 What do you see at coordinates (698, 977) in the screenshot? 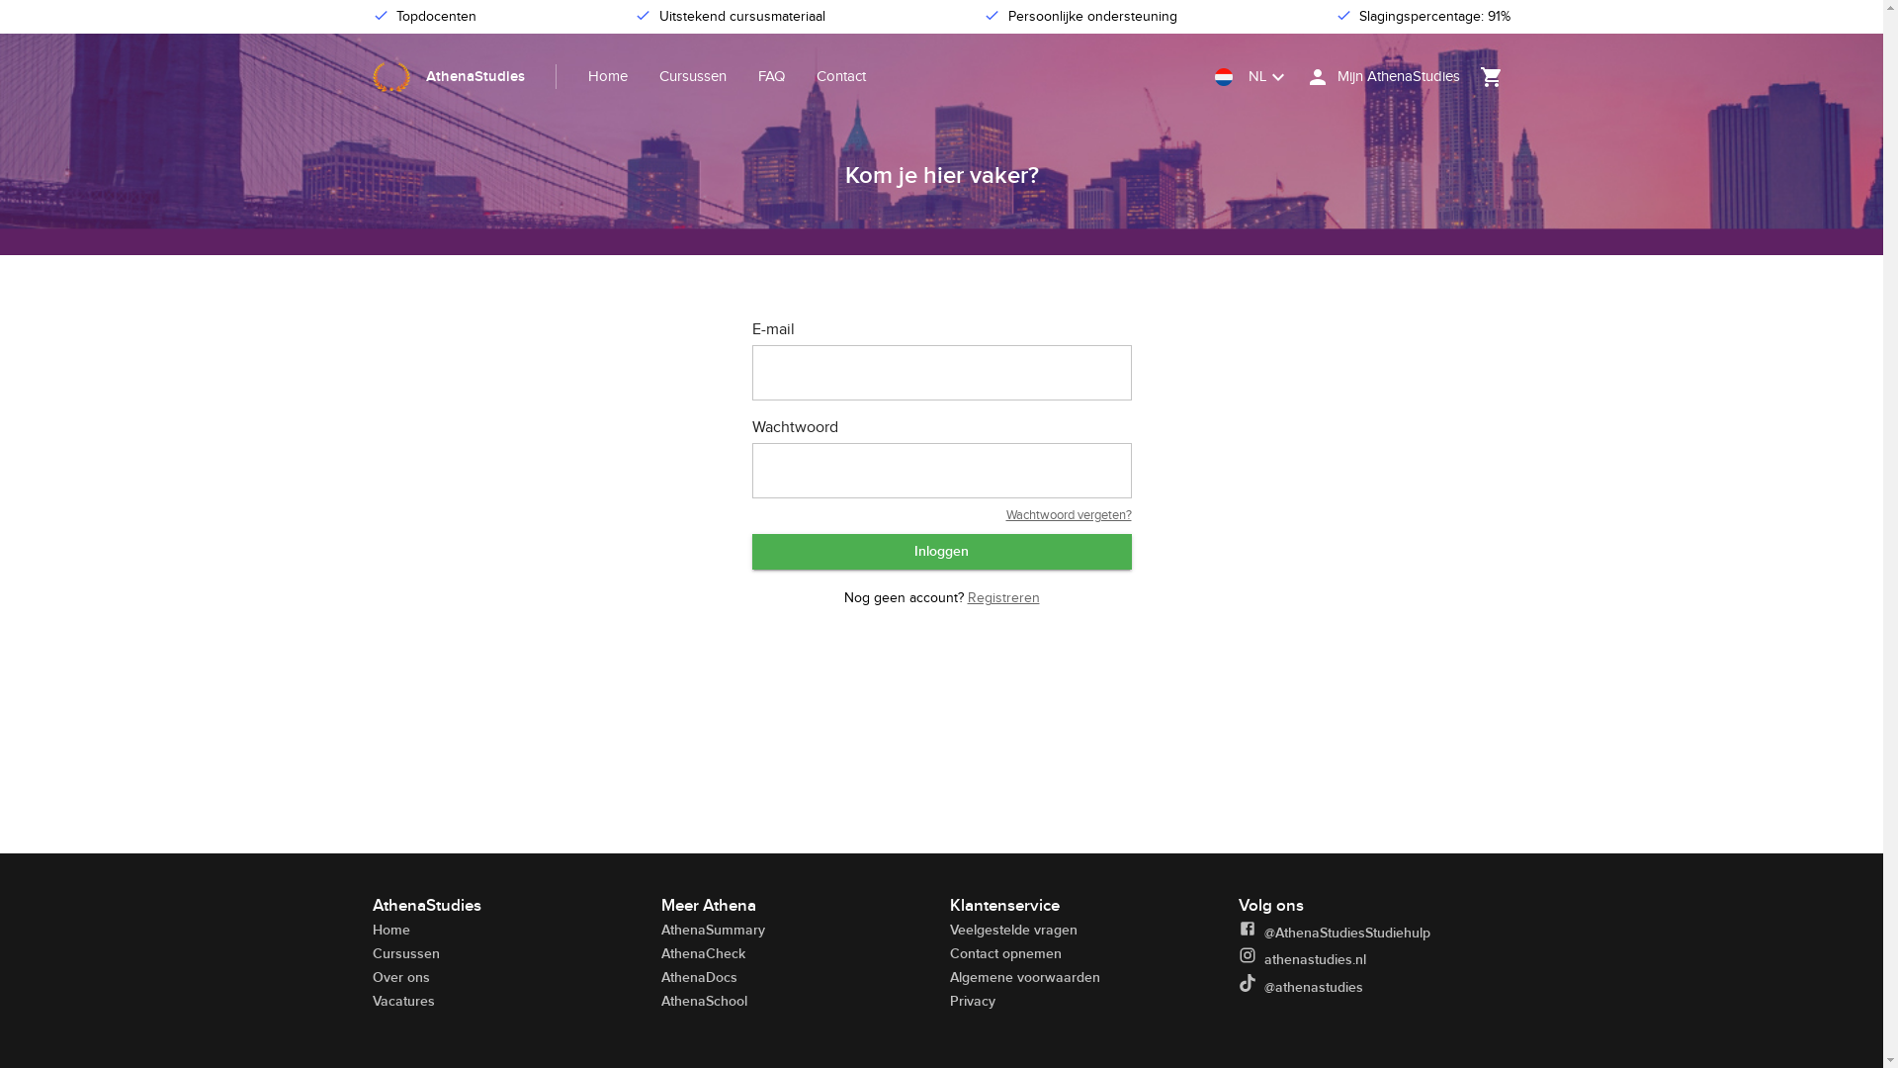
I see `AthenaDocs` at bounding box center [698, 977].